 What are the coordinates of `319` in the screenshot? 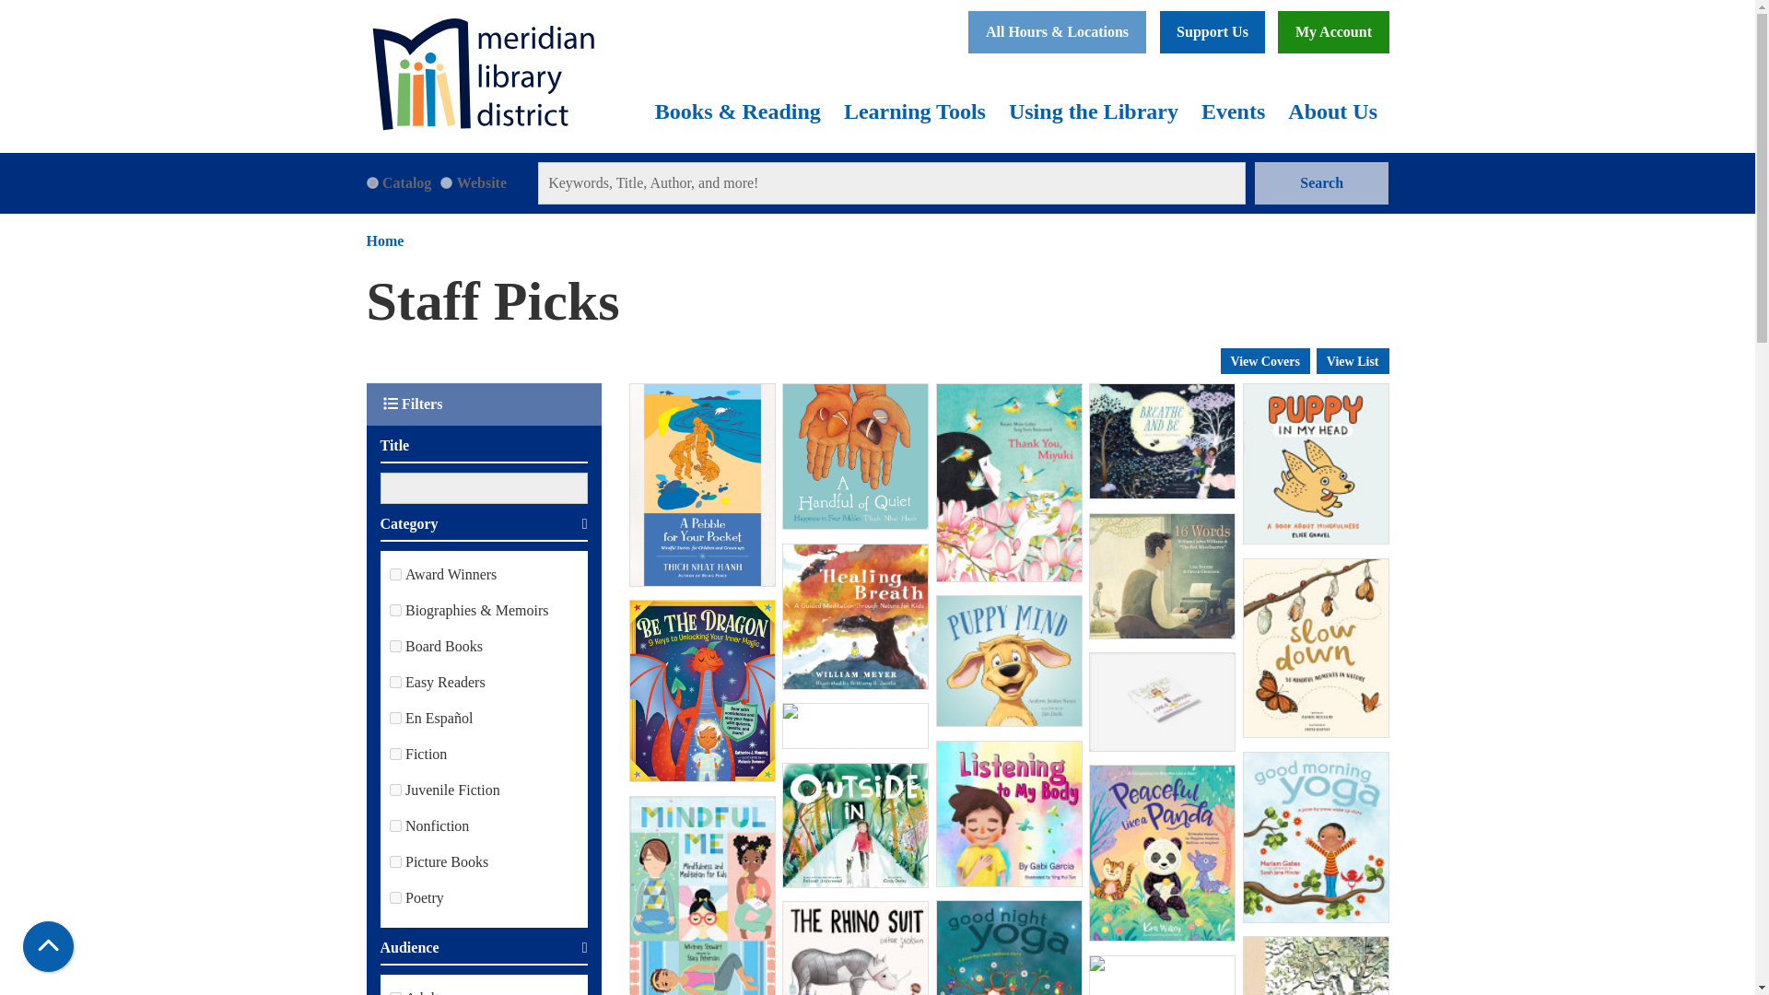 It's located at (394, 647).